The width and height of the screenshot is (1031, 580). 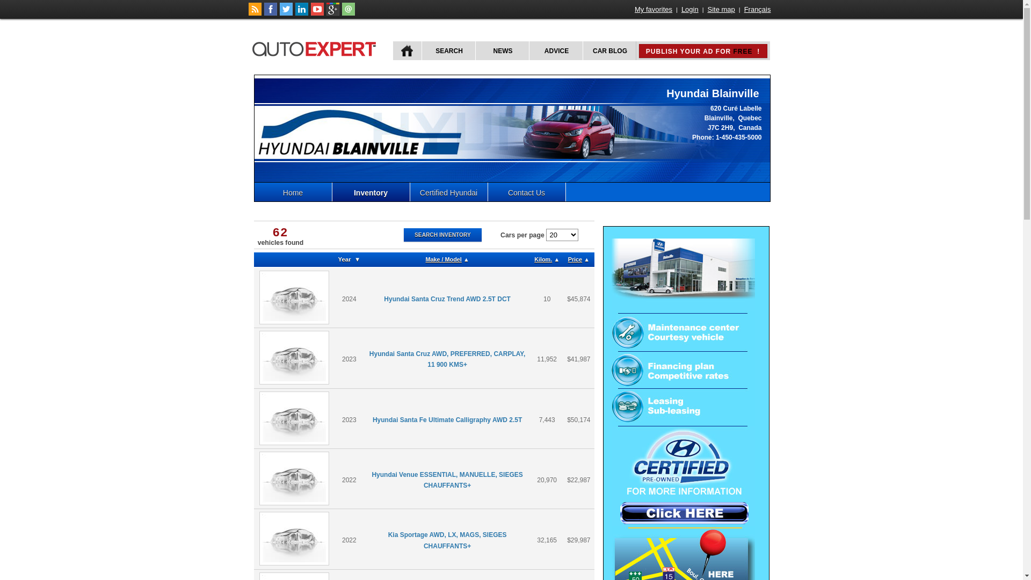 I want to click on Follow Publications Le Guide Inc. on LinkedIn, so click(x=302, y=13).